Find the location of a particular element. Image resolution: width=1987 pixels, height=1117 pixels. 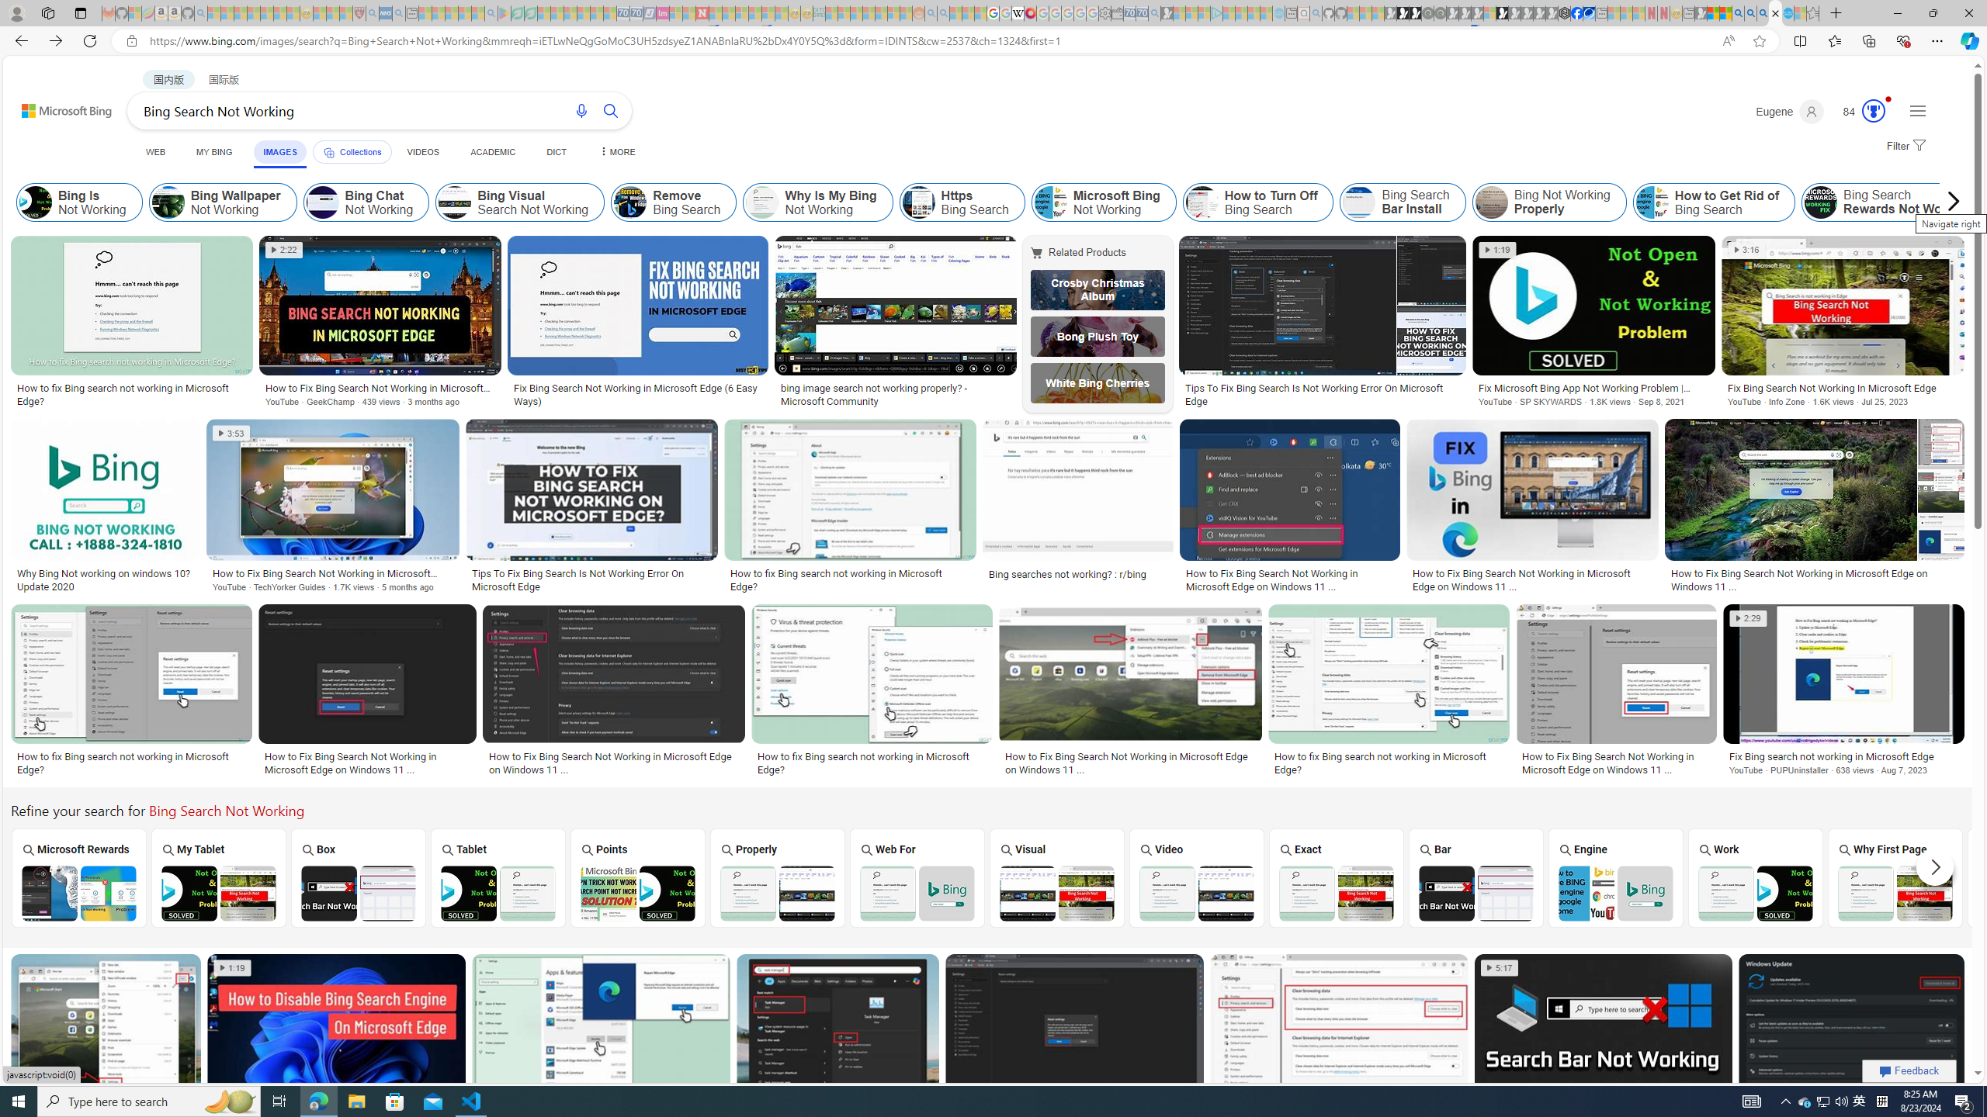

Bing Search Not Working On My Tablet is located at coordinates (219, 894).